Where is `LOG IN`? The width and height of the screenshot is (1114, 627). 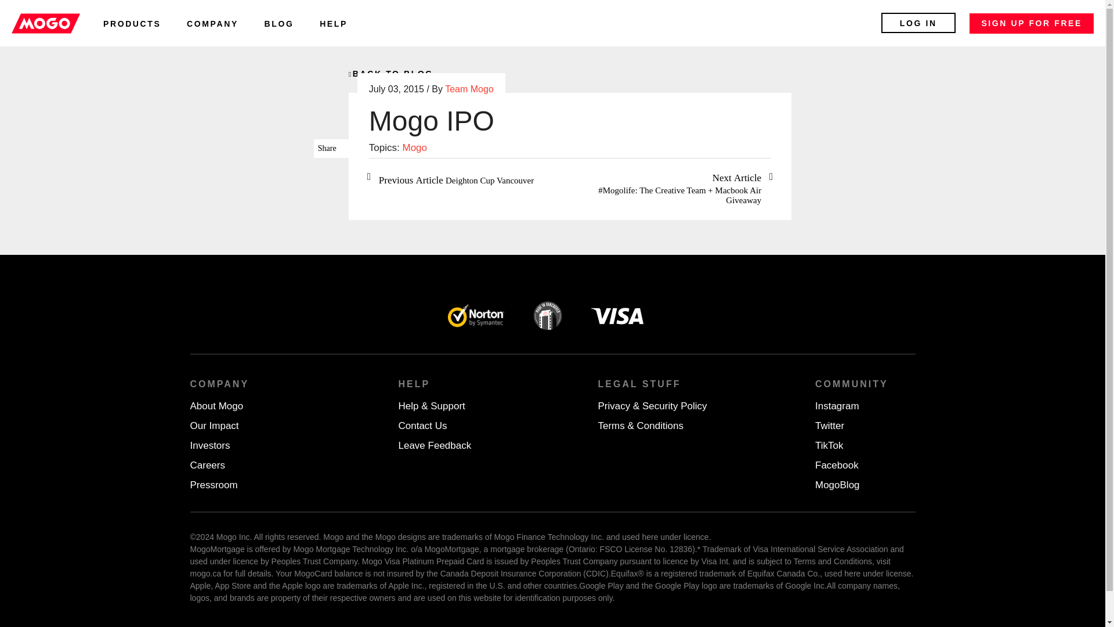
LOG IN is located at coordinates (918, 23).